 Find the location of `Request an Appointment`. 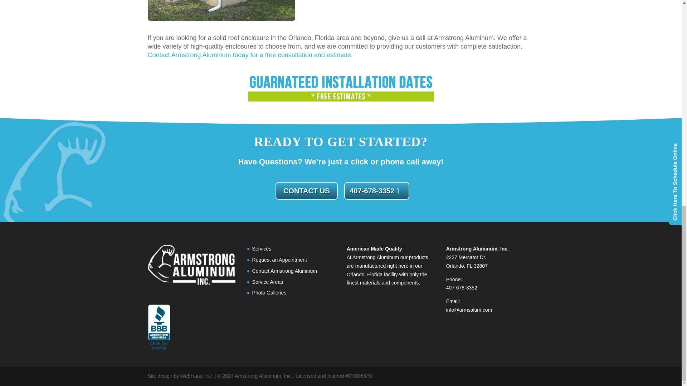

Request an Appointment is located at coordinates (279, 260).